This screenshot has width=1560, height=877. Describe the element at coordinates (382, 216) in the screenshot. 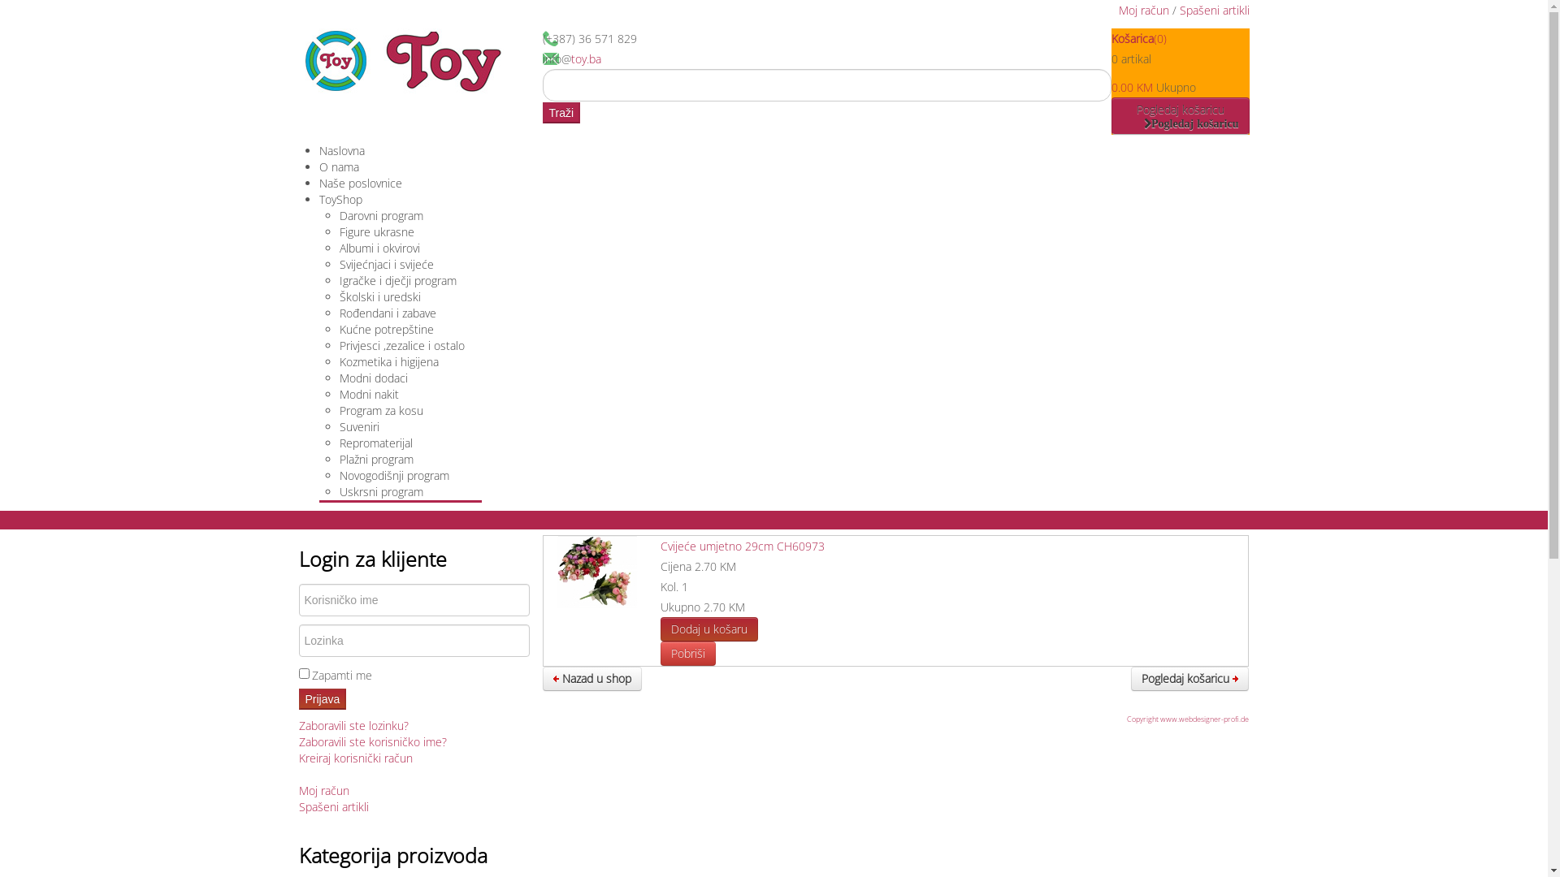

I see `Darovni program` at that location.